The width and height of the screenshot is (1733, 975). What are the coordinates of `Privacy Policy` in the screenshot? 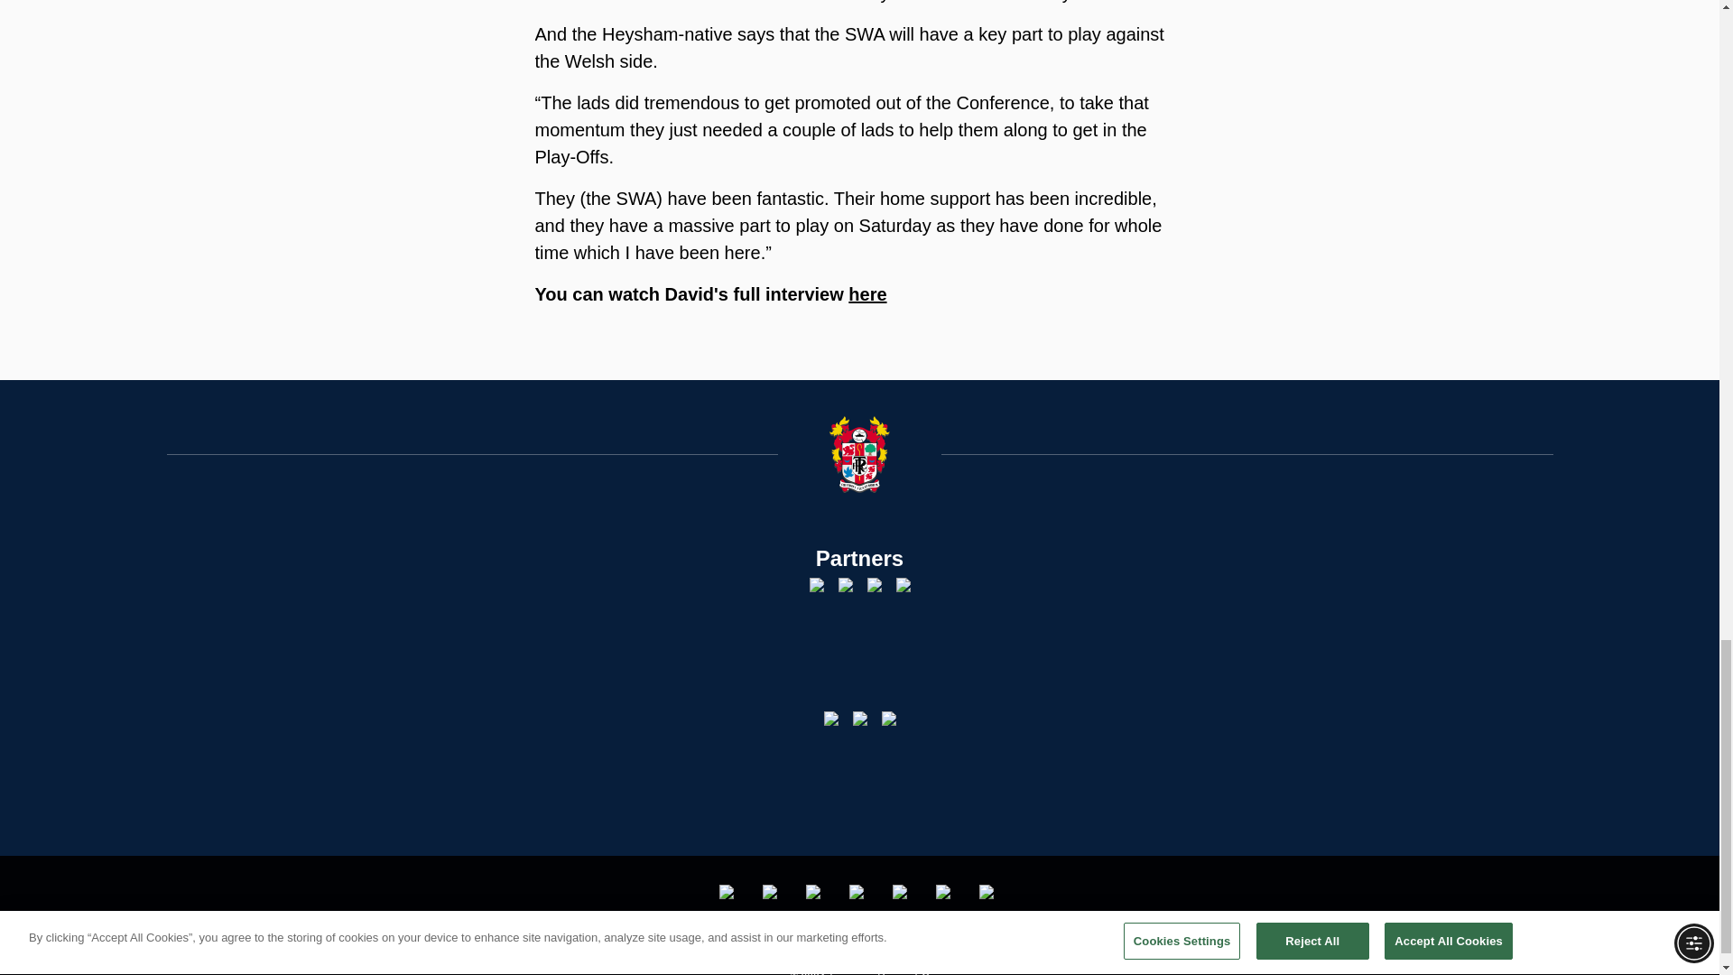 It's located at (823, 950).